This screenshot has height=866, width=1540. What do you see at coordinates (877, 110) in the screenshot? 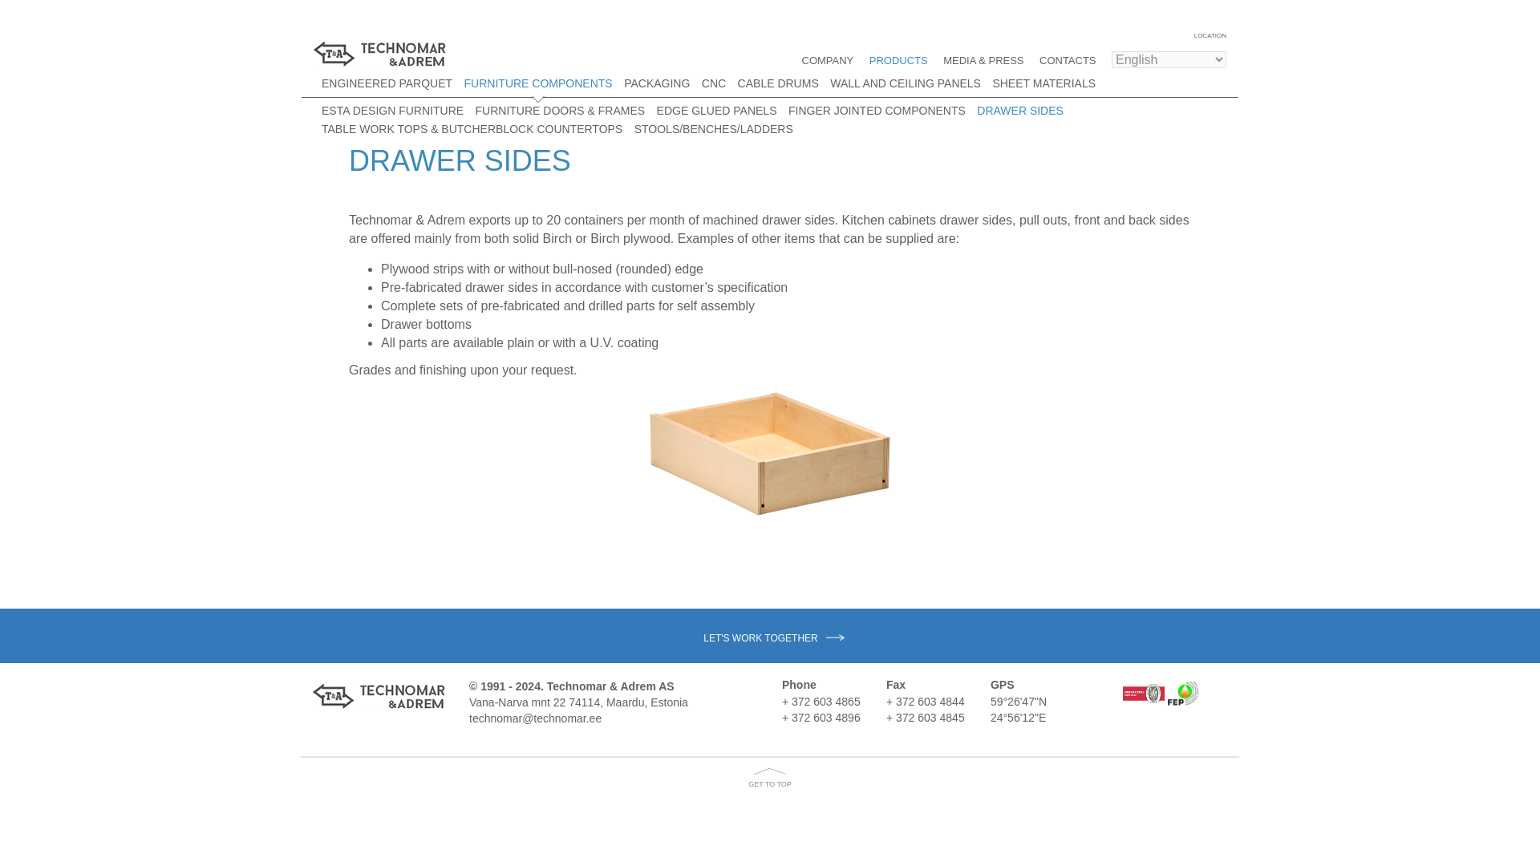
I see `FINGER JOINTED COMPONENTS` at bounding box center [877, 110].